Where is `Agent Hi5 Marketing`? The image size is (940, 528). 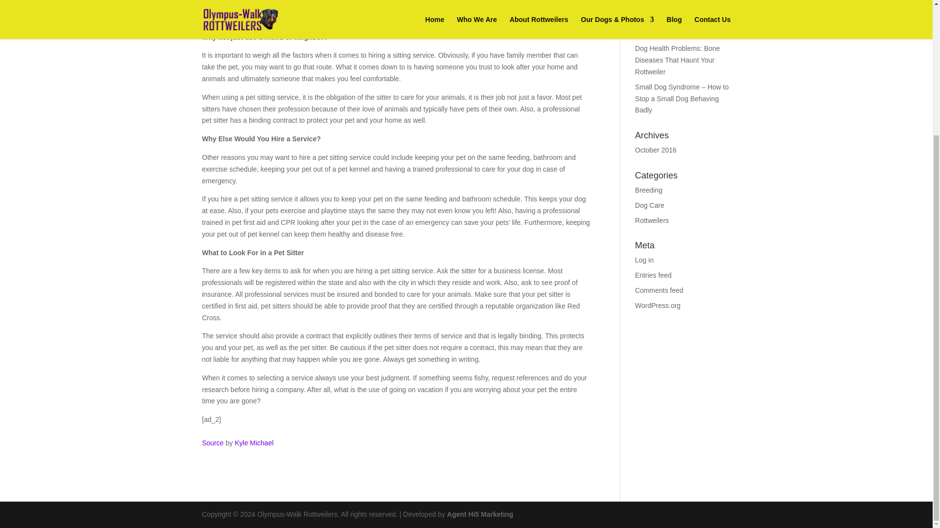 Agent Hi5 Marketing is located at coordinates (480, 514).